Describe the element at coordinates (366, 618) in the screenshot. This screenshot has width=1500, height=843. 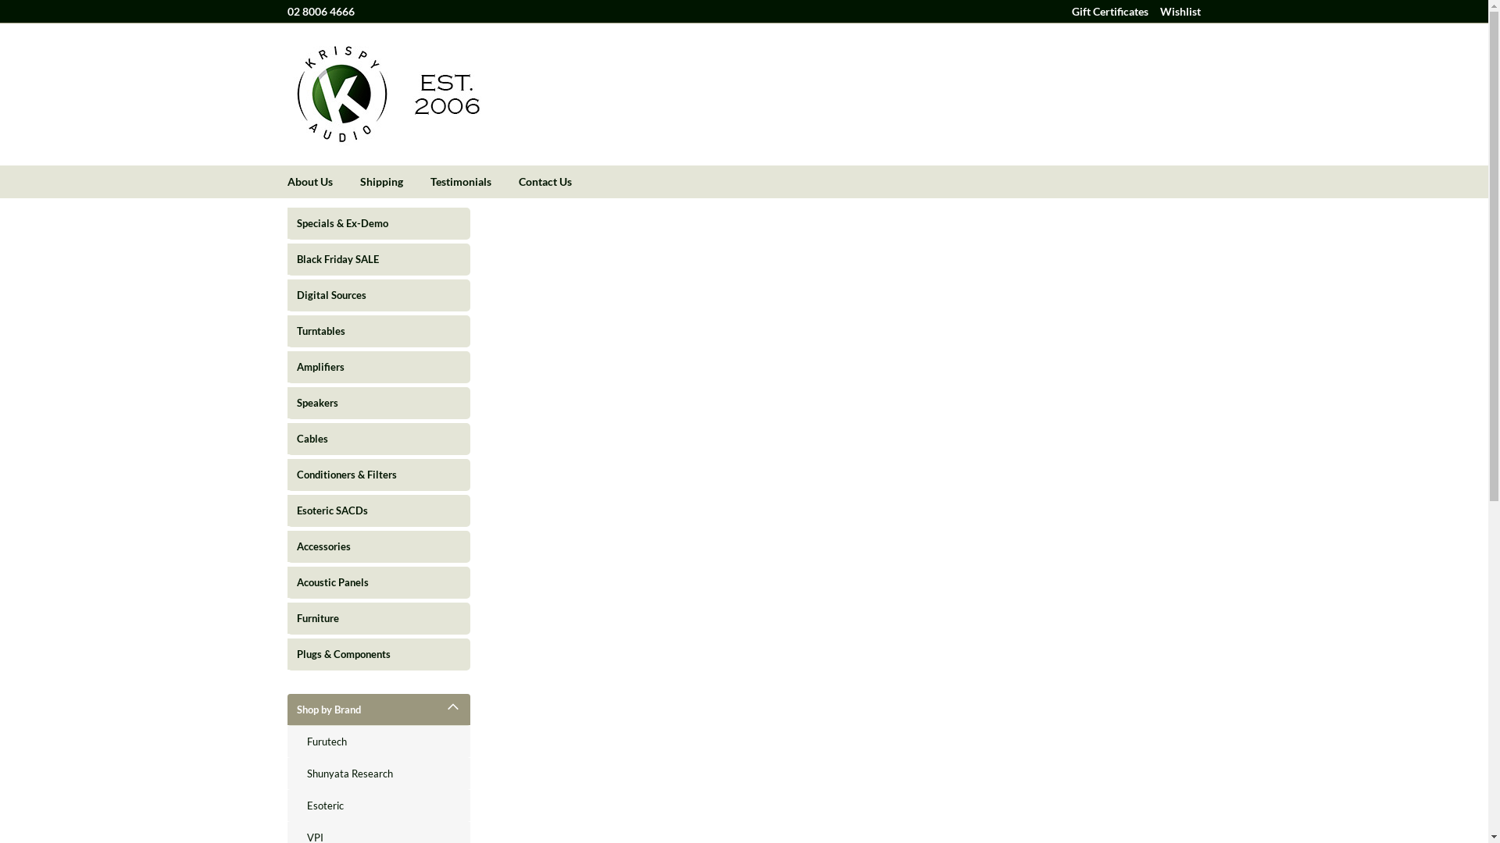
I see `Furniture` at that location.